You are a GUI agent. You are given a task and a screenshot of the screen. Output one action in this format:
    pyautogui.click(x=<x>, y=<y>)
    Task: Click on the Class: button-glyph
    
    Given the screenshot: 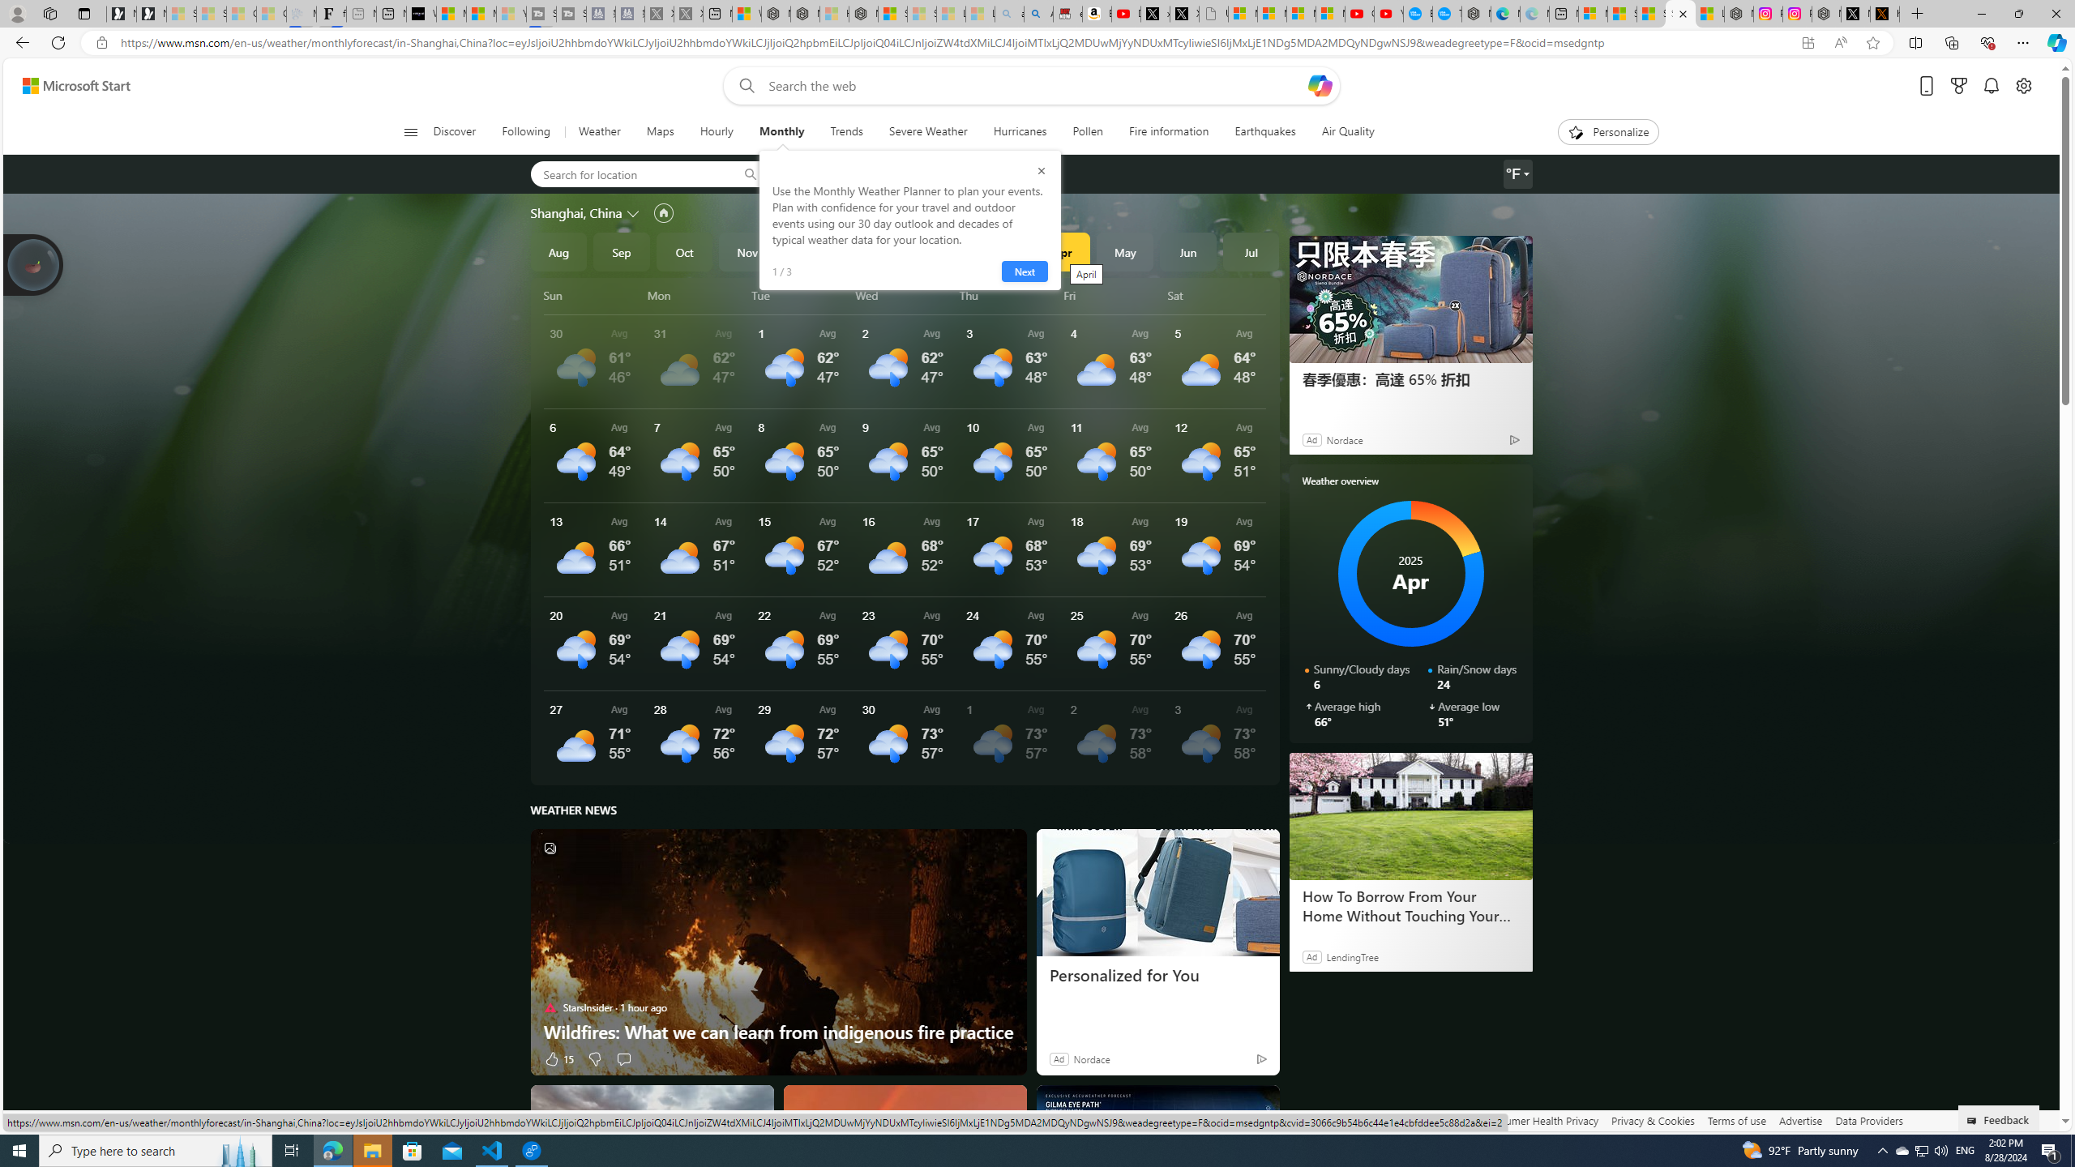 What is the action you would take?
    pyautogui.click(x=410, y=132)
    